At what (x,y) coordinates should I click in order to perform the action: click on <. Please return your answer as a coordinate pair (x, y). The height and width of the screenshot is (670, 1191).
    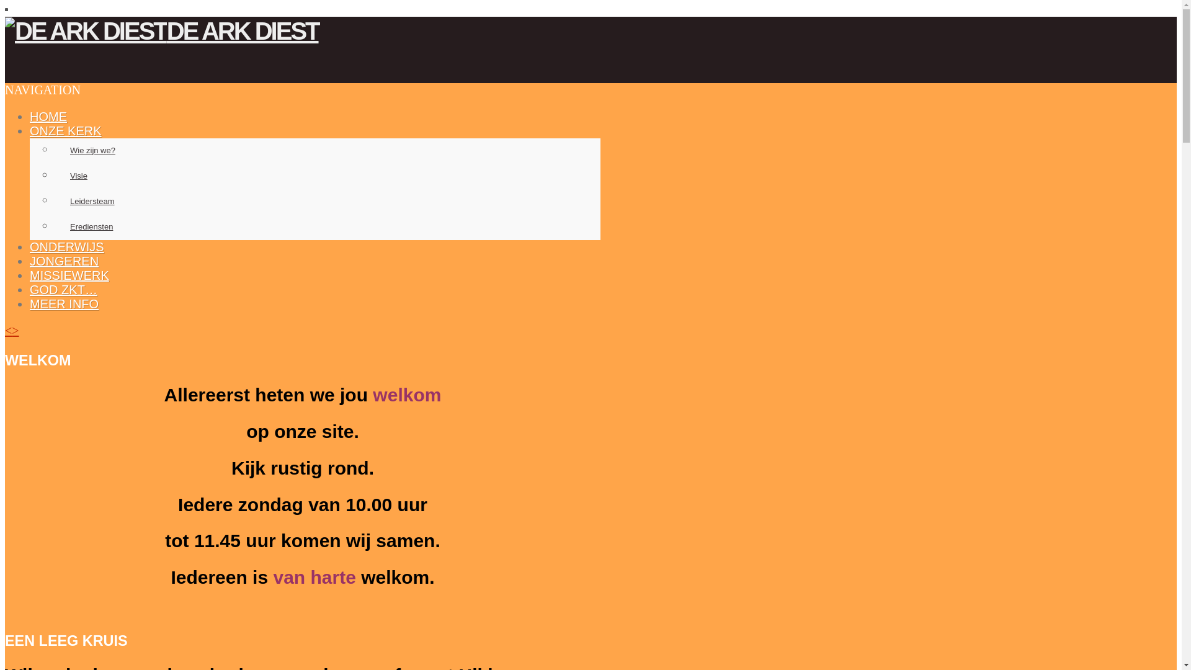
    Looking at the image, I should click on (9, 331).